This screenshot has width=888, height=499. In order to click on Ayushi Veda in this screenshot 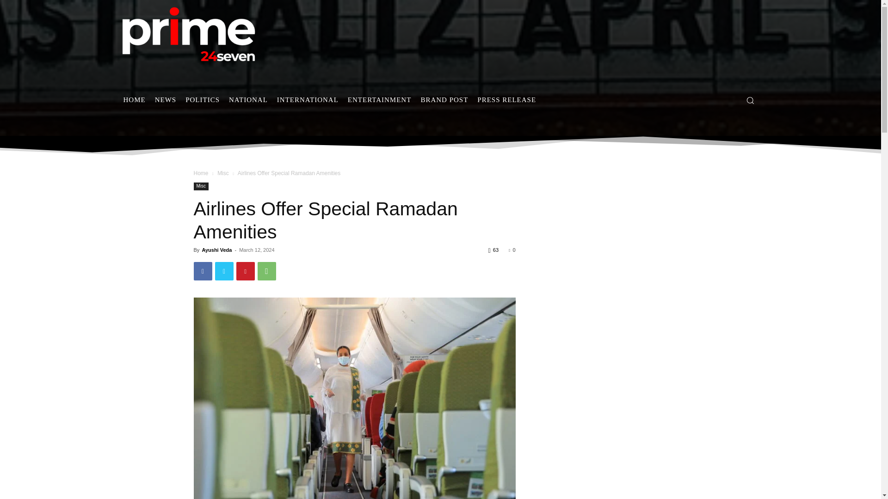, I will do `click(216, 249)`.